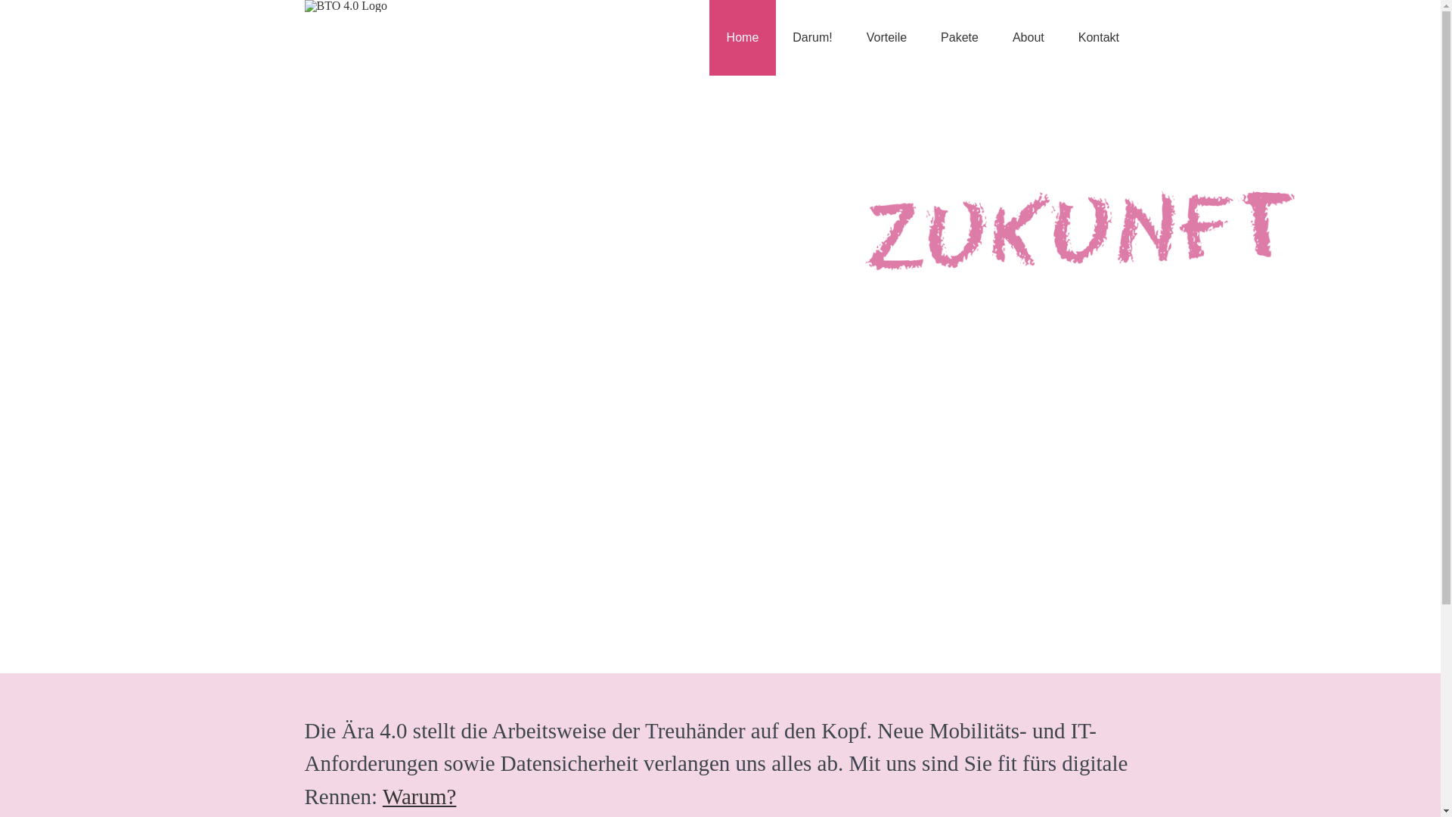 The image size is (1452, 817). Describe the element at coordinates (743, 38) in the screenshot. I see `Home` at that location.